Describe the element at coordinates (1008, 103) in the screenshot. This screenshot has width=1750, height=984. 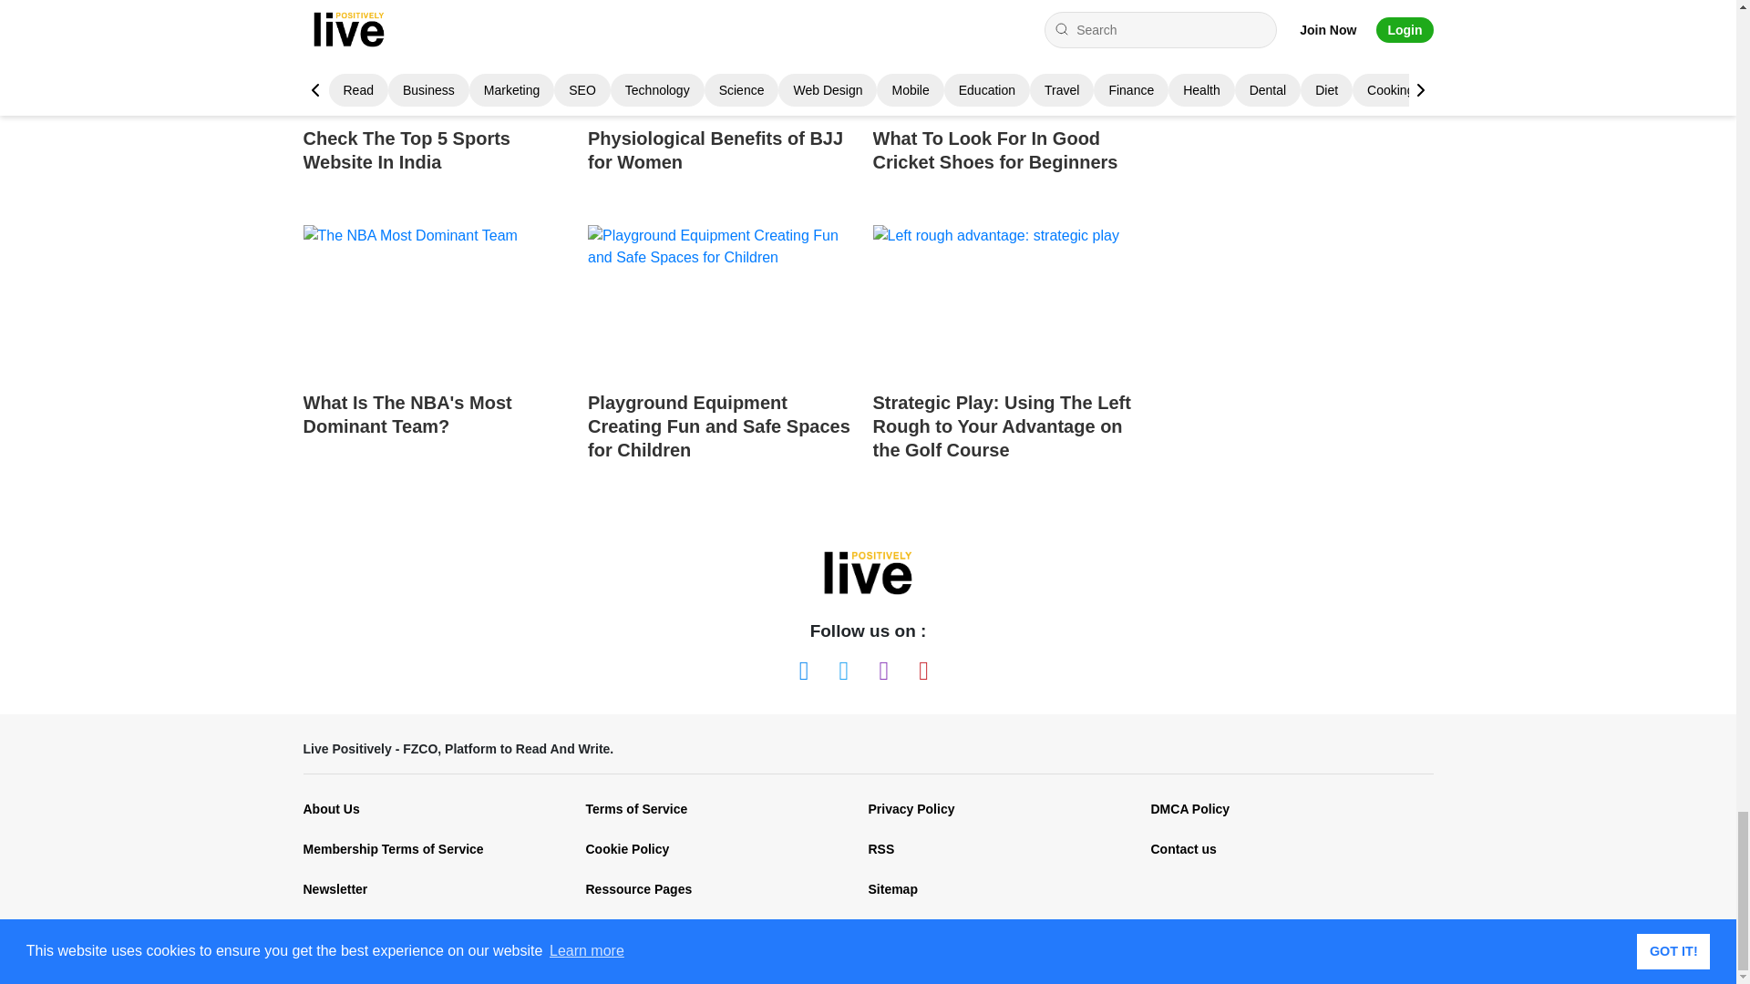
I see `What To Look For In Good Cricket Shoes for Beginners` at that location.